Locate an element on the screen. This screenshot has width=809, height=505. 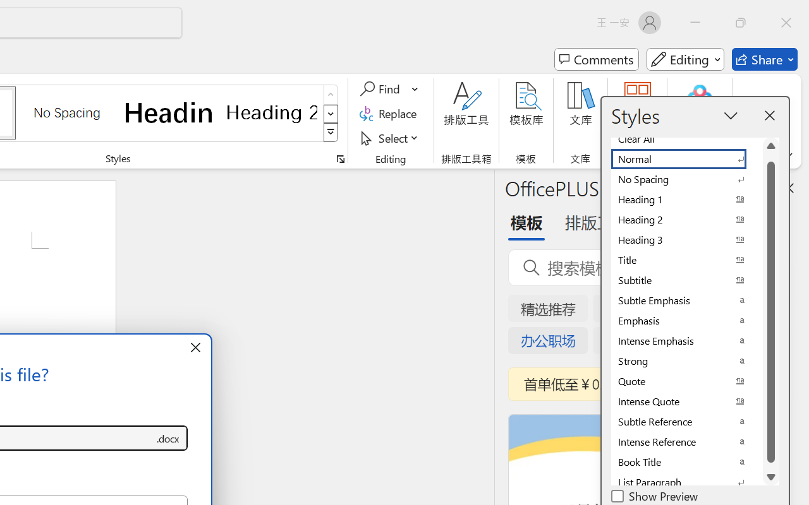
Quote is located at coordinates (686, 381).